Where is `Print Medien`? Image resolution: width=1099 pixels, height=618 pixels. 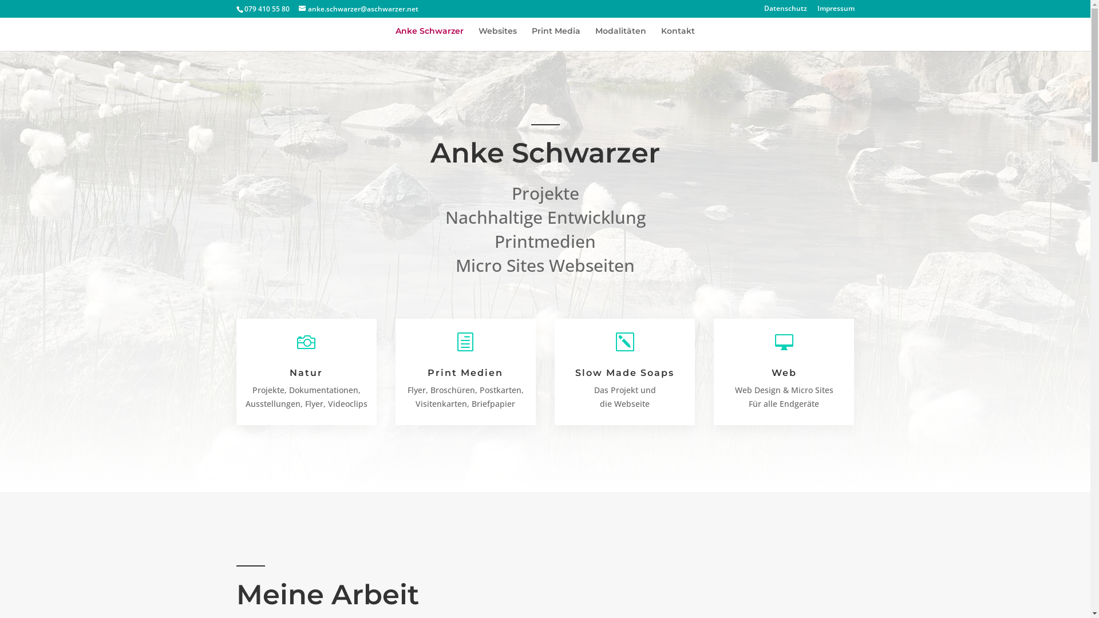
Print Medien is located at coordinates (465, 373).